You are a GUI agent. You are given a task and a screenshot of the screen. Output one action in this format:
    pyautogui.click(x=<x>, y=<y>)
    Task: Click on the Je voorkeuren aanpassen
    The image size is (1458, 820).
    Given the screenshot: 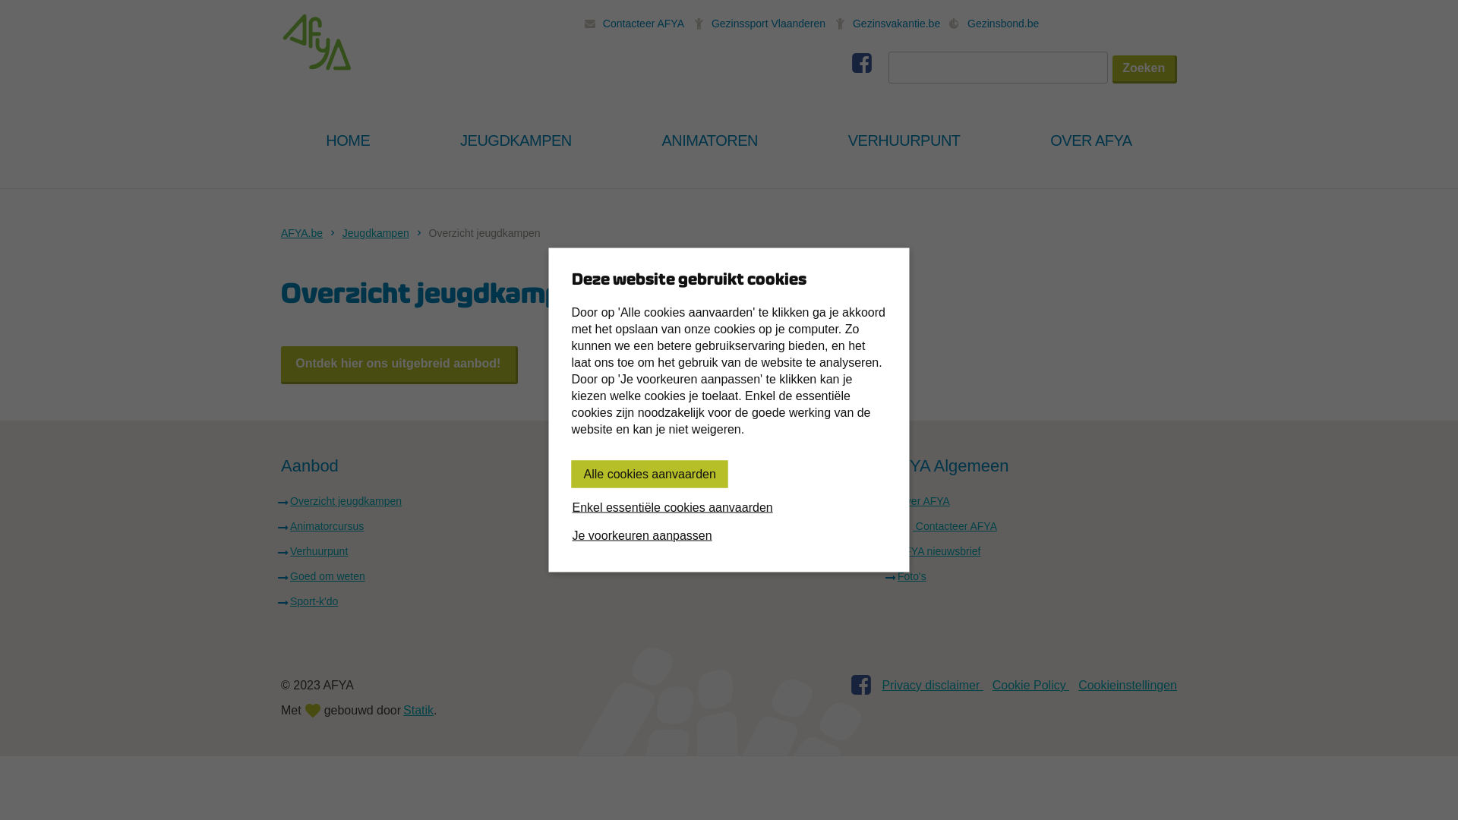 What is the action you would take?
    pyautogui.click(x=729, y=536)
    